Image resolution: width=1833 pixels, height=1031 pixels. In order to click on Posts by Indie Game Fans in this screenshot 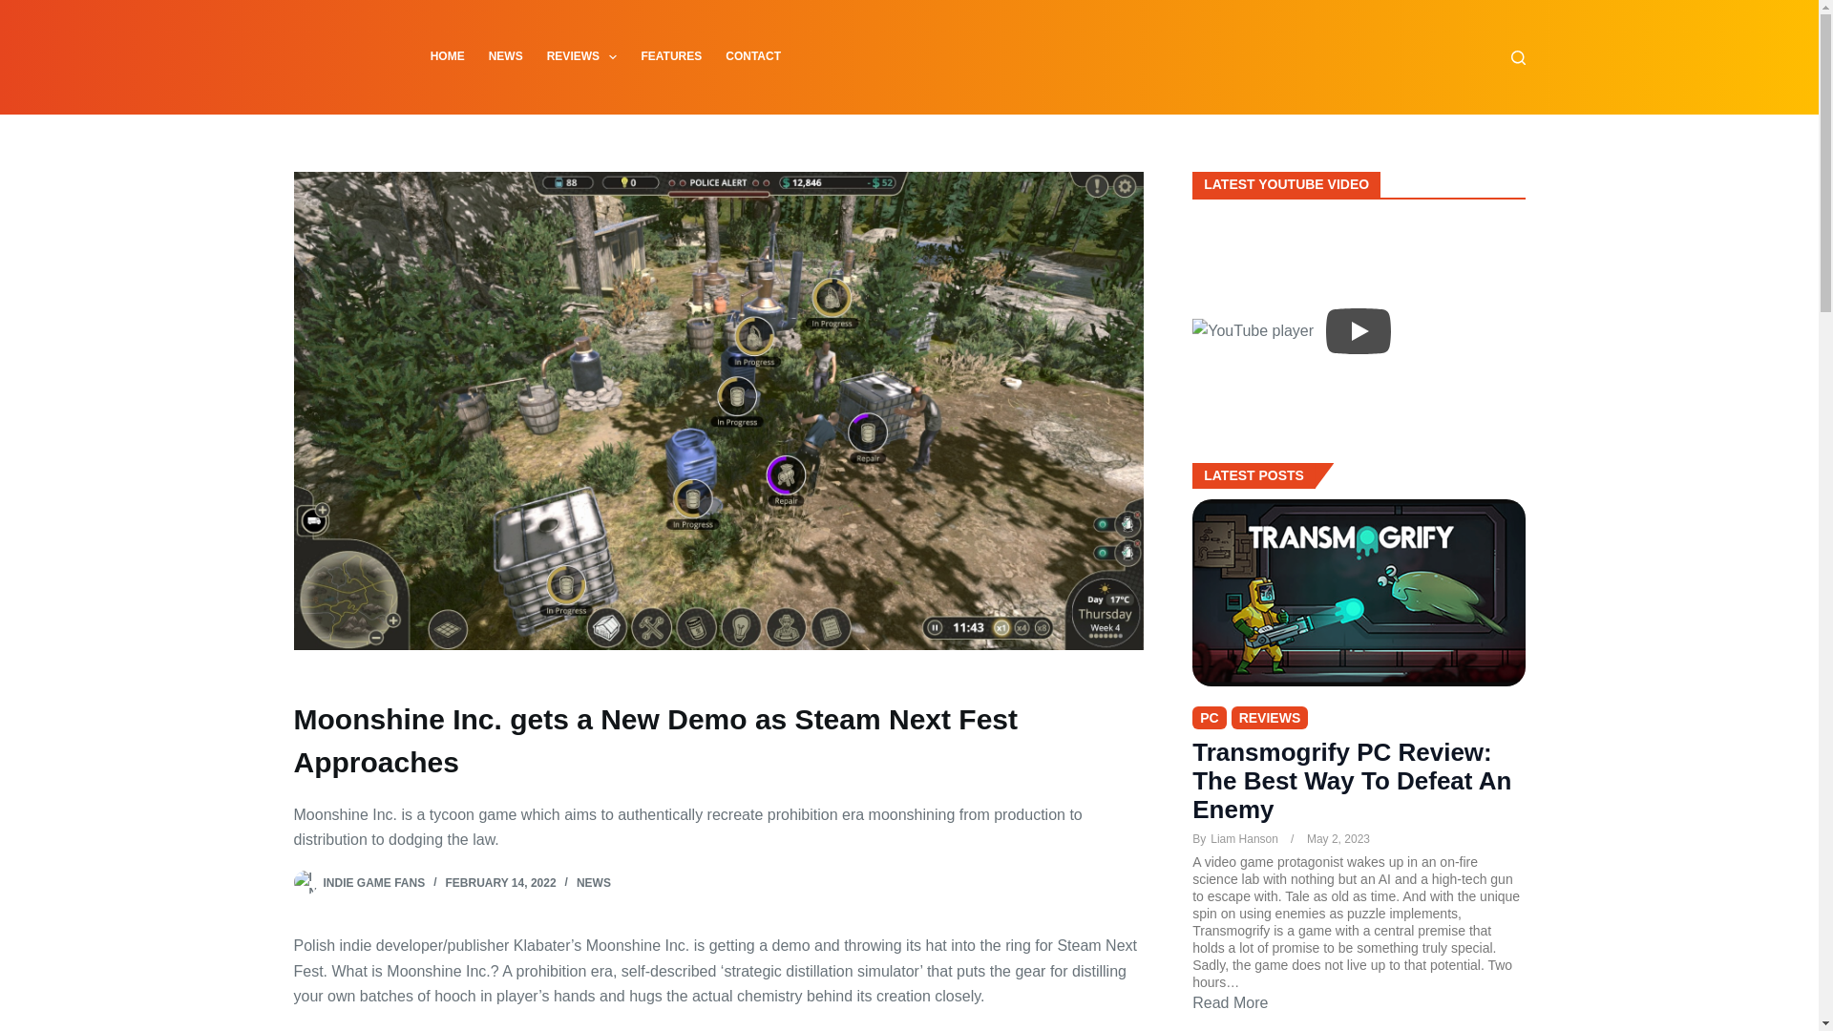, I will do `click(373, 883)`.